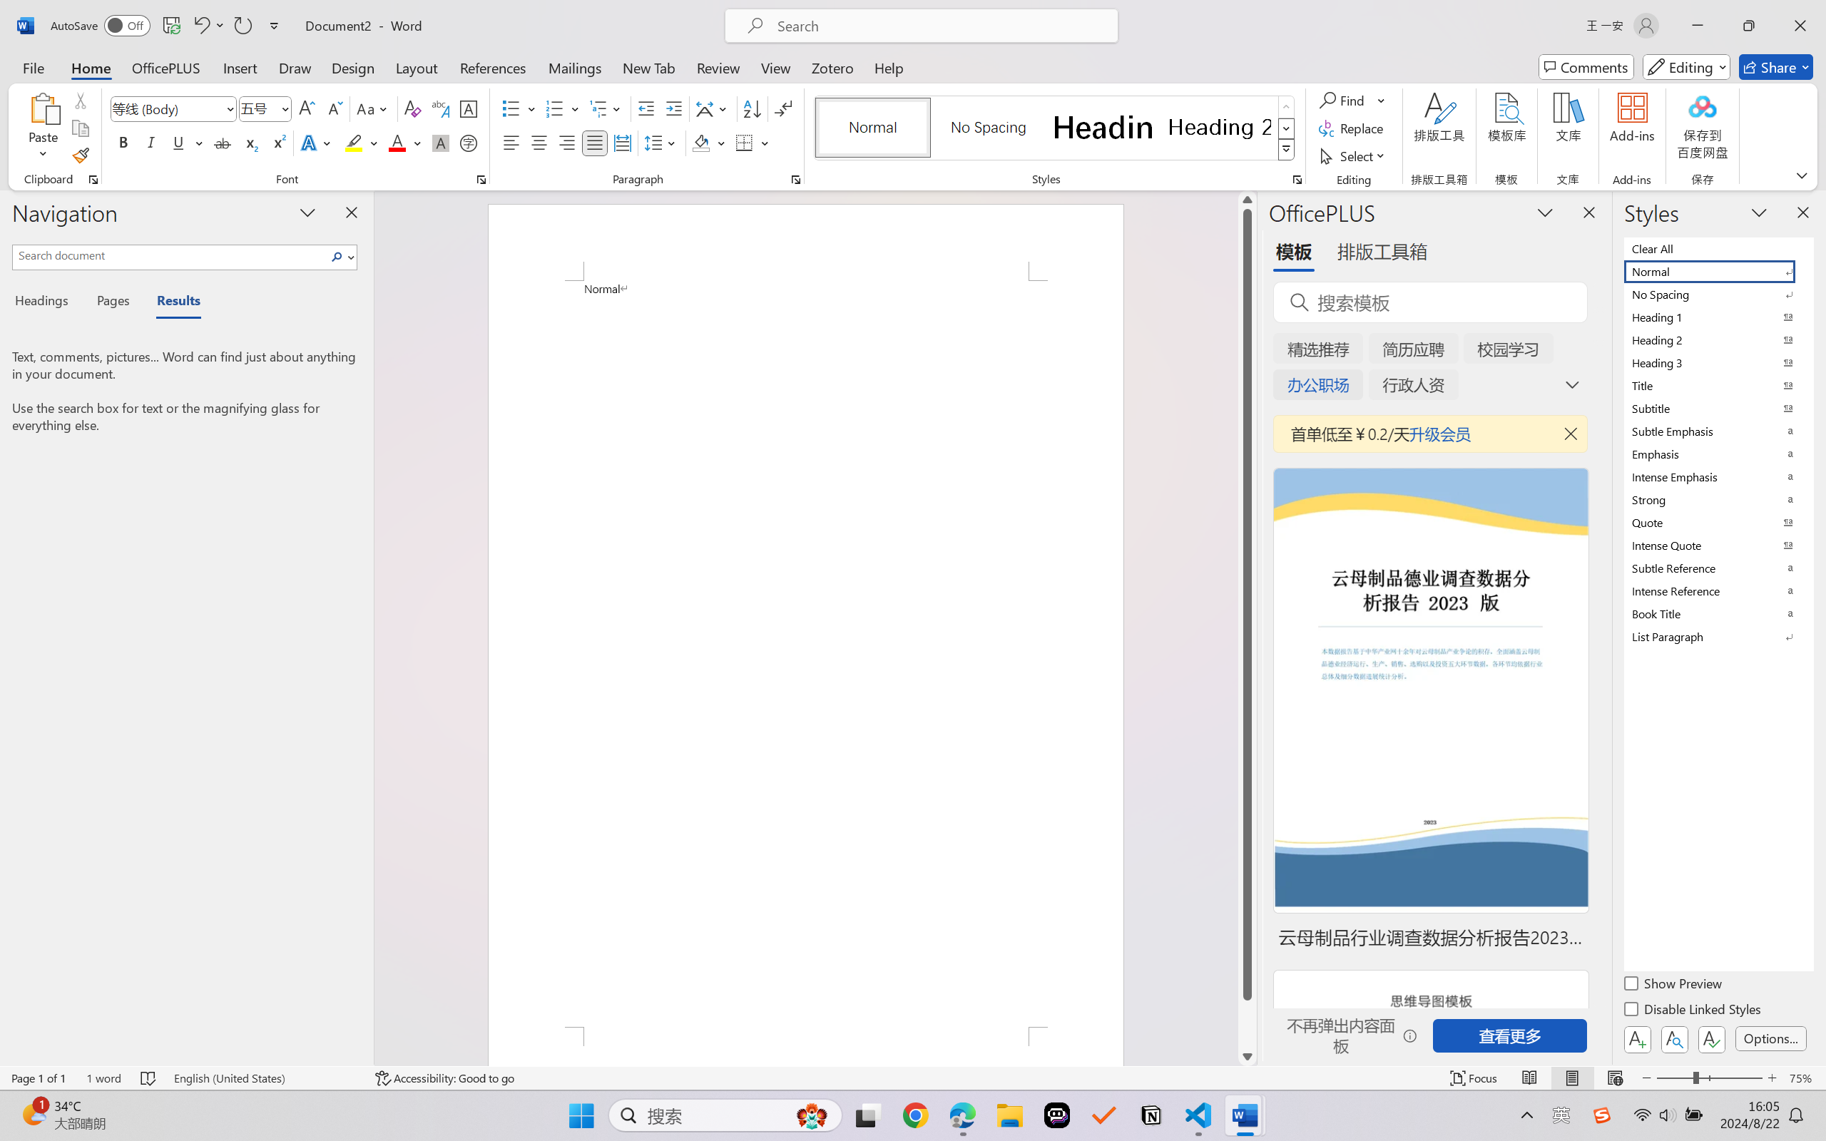 The image size is (1826, 1141). I want to click on Save, so click(171, 26).